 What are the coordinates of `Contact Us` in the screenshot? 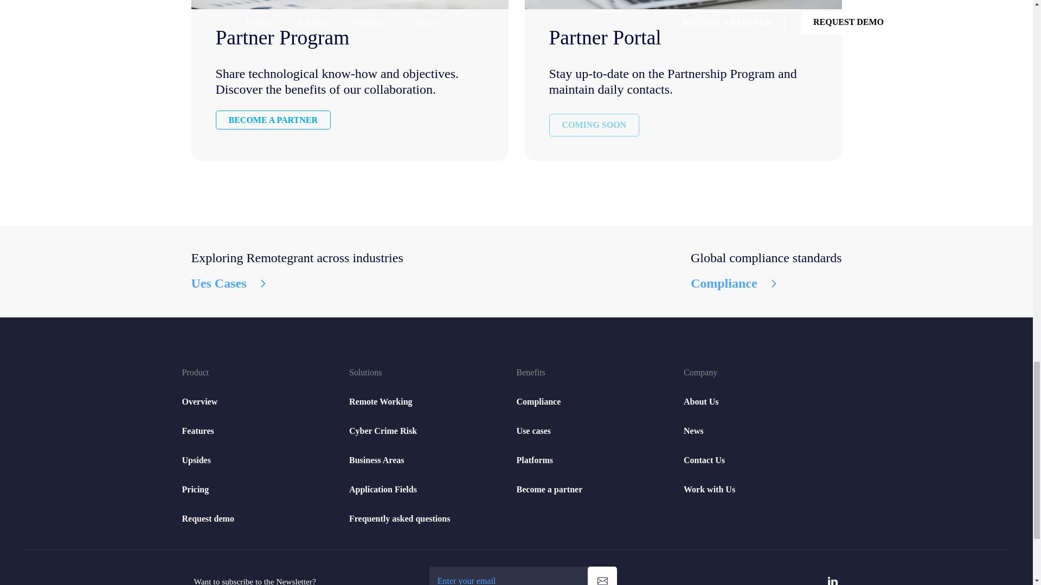 It's located at (704, 460).